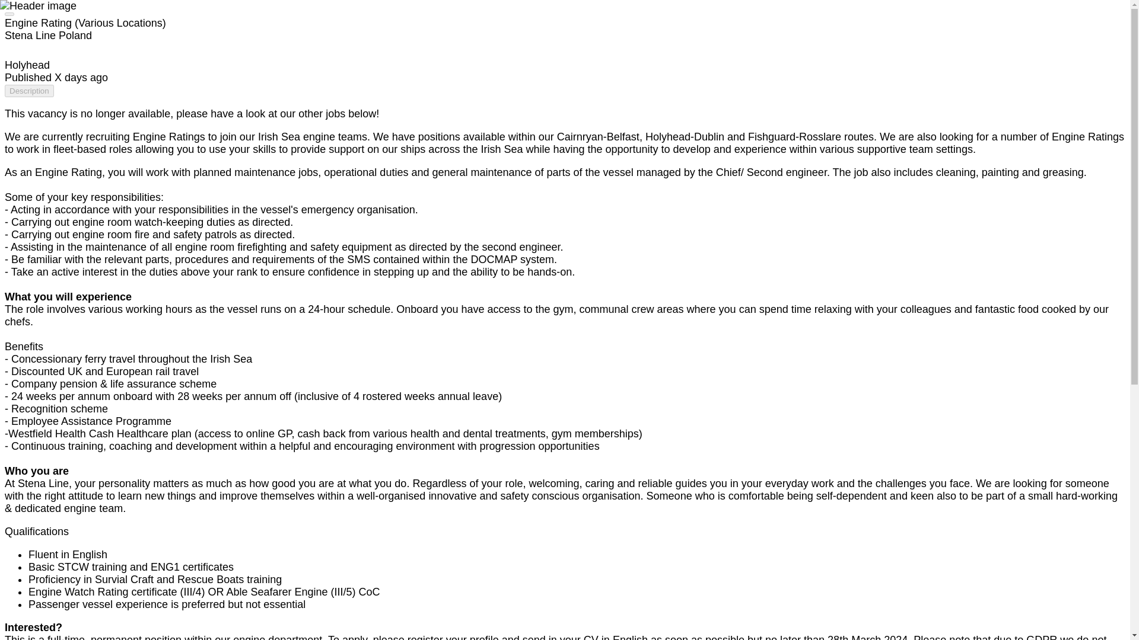  What do you see at coordinates (28, 91) in the screenshot?
I see `Description` at bounding box center [28, 91].